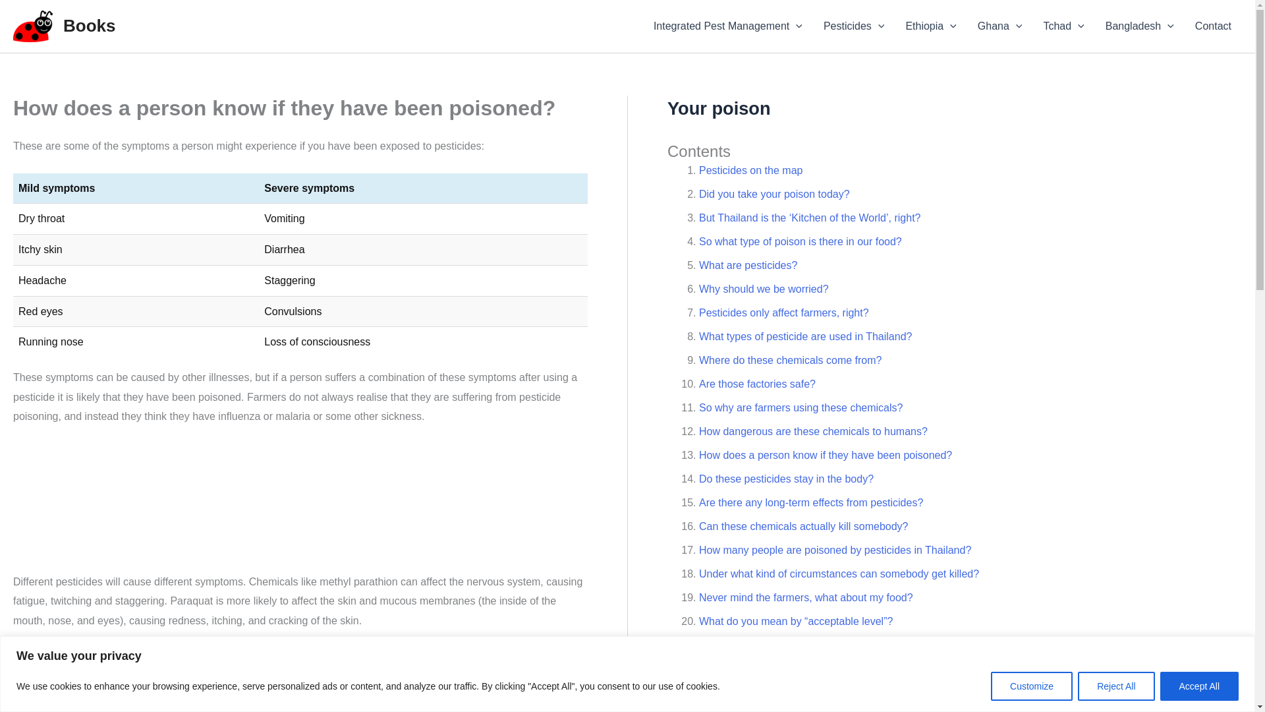 Image resolution: width=1265 pixels, height=712 pixels. I want to click on Advertisement, so click(299, 508).